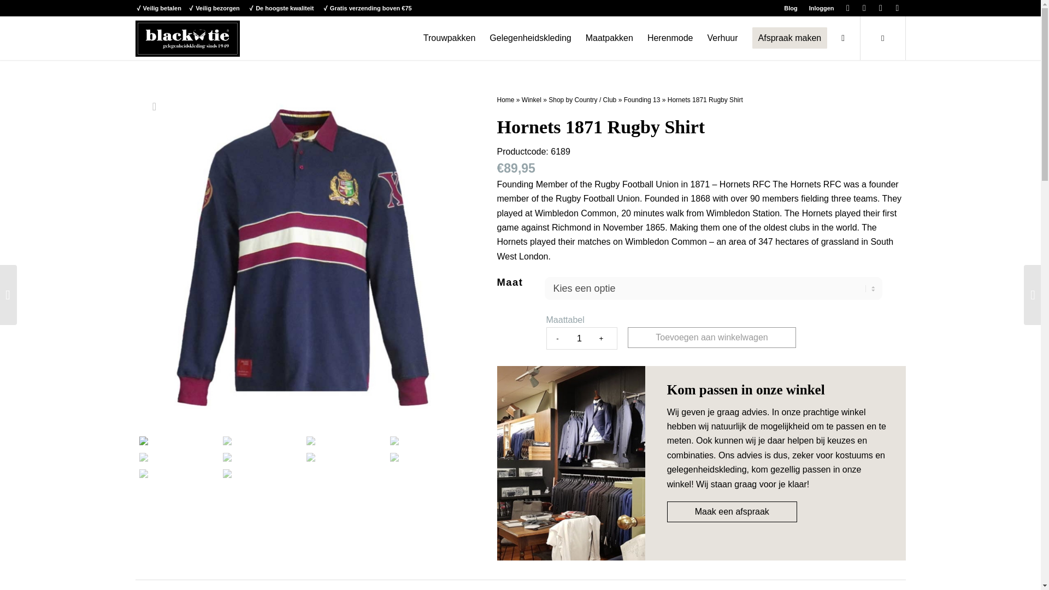  I want to click on Trouwpakken, so click(449, 38).